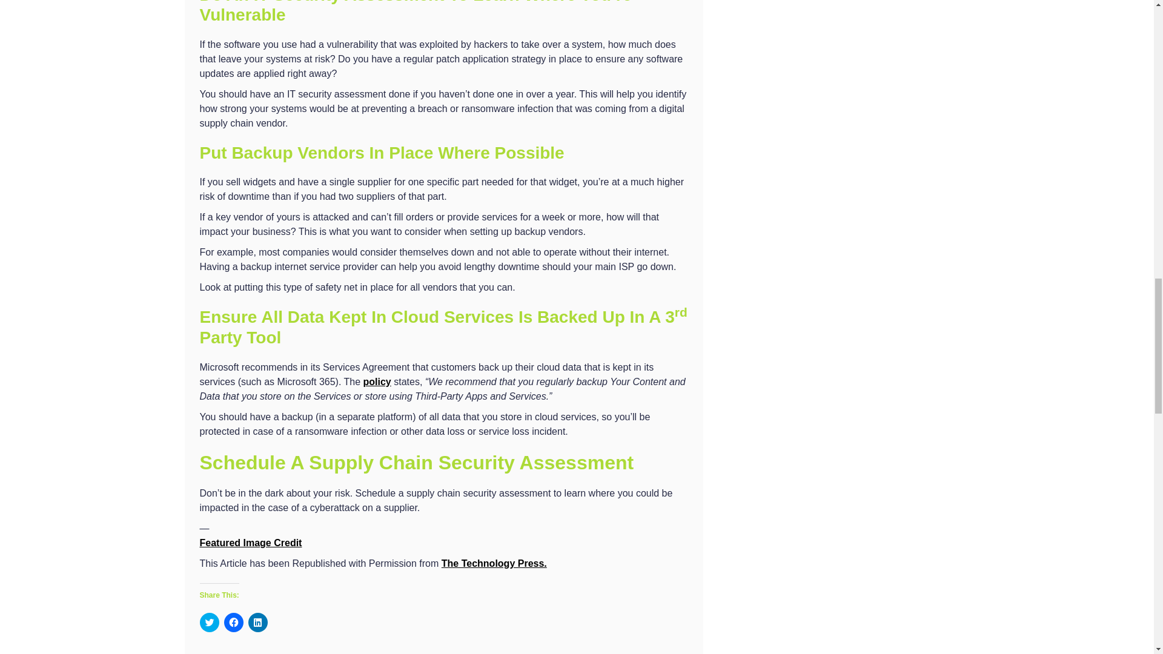 Image resolution: width=1163 pixels, height=654 pixels. Describe the element at coordinates (258, 623) in the screenshot. I see `Click to share on LinkedIn` at that location.